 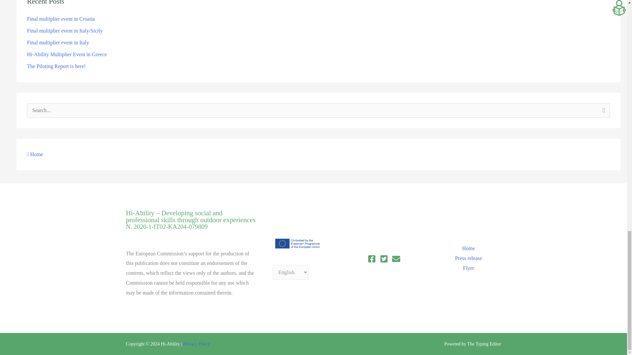 I want to click on Final multiplier event in Croatia, so click(x=61, y=18).